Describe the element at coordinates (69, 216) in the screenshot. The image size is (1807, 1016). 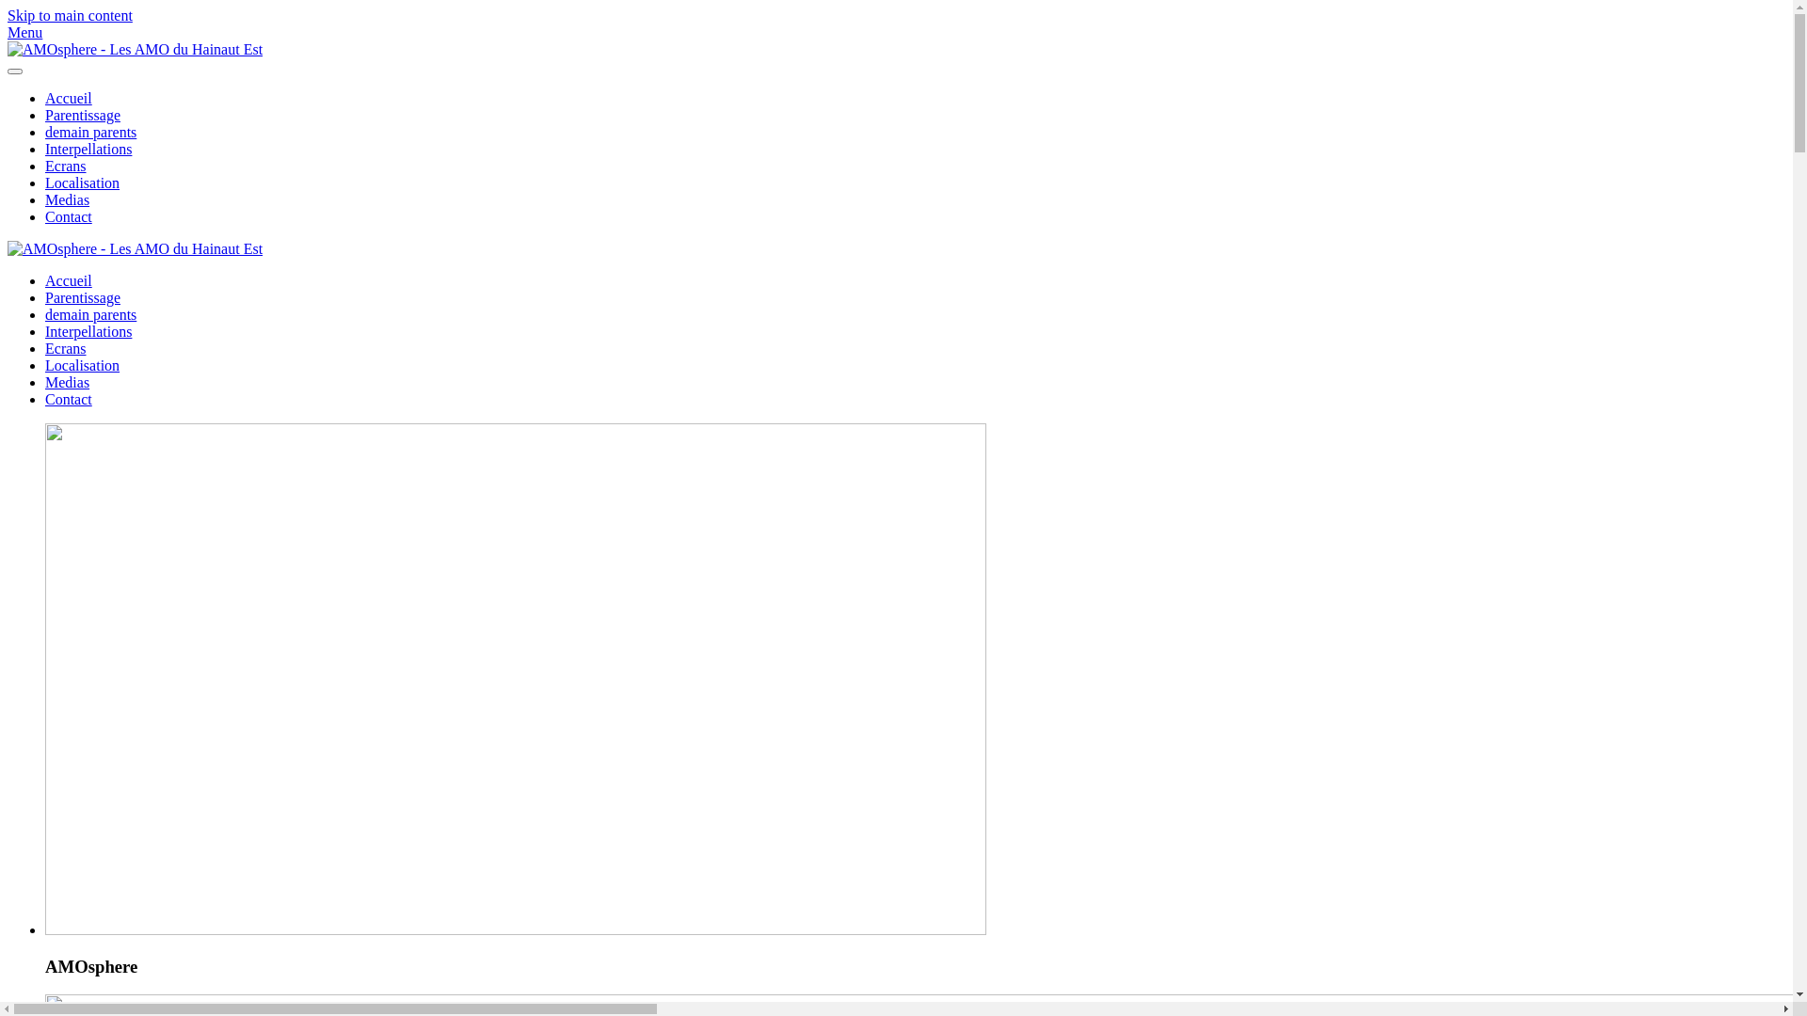
I see `Contact` at that location.